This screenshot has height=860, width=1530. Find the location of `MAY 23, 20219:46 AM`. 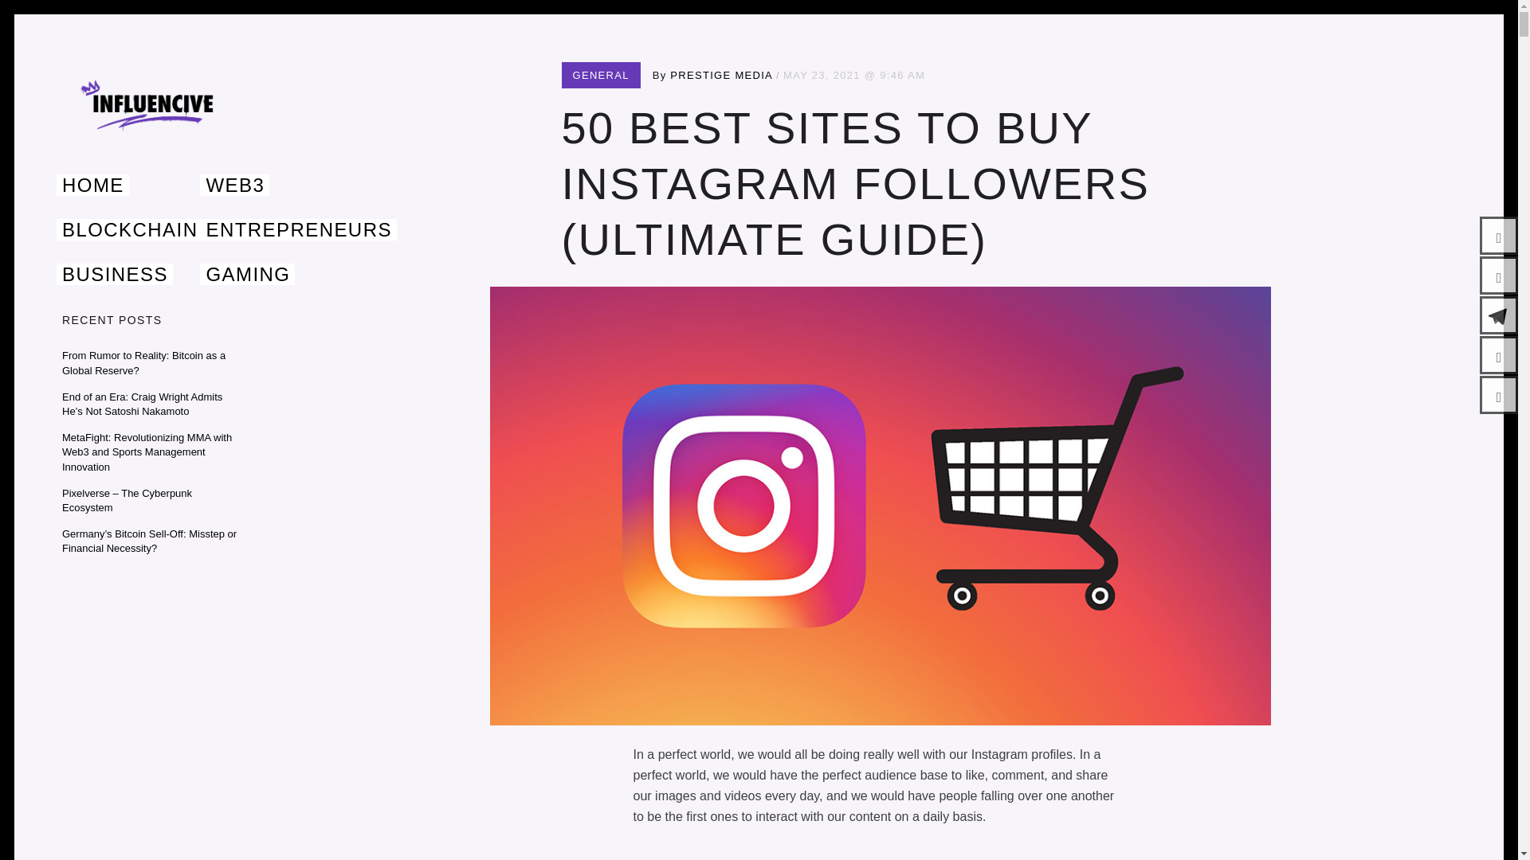

MAY 23, 20219:46 AM is located at coordinates (854, 75).